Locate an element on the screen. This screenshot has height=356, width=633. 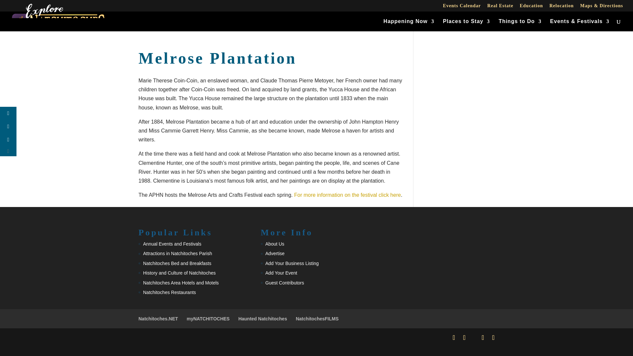
Guest Contributors is located at coordinates (285, 283).